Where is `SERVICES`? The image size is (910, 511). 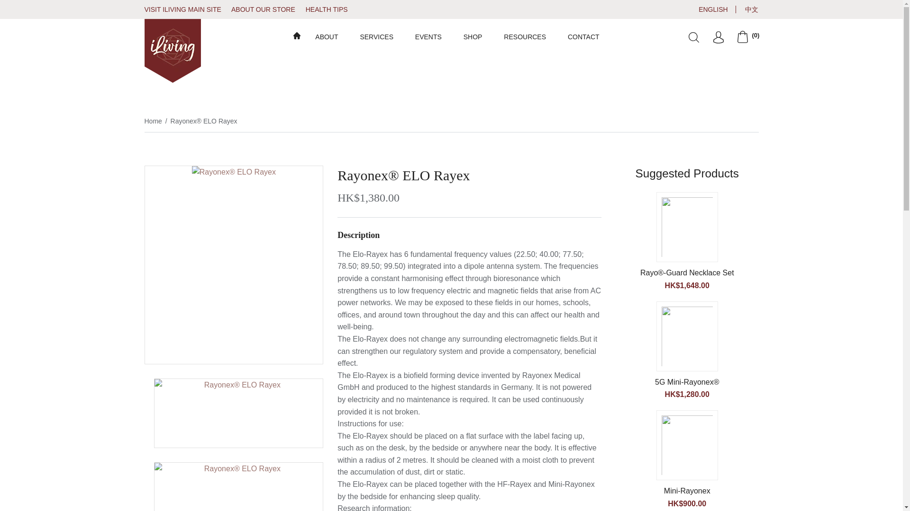 SERVICES is located at coordinates (376, 36).